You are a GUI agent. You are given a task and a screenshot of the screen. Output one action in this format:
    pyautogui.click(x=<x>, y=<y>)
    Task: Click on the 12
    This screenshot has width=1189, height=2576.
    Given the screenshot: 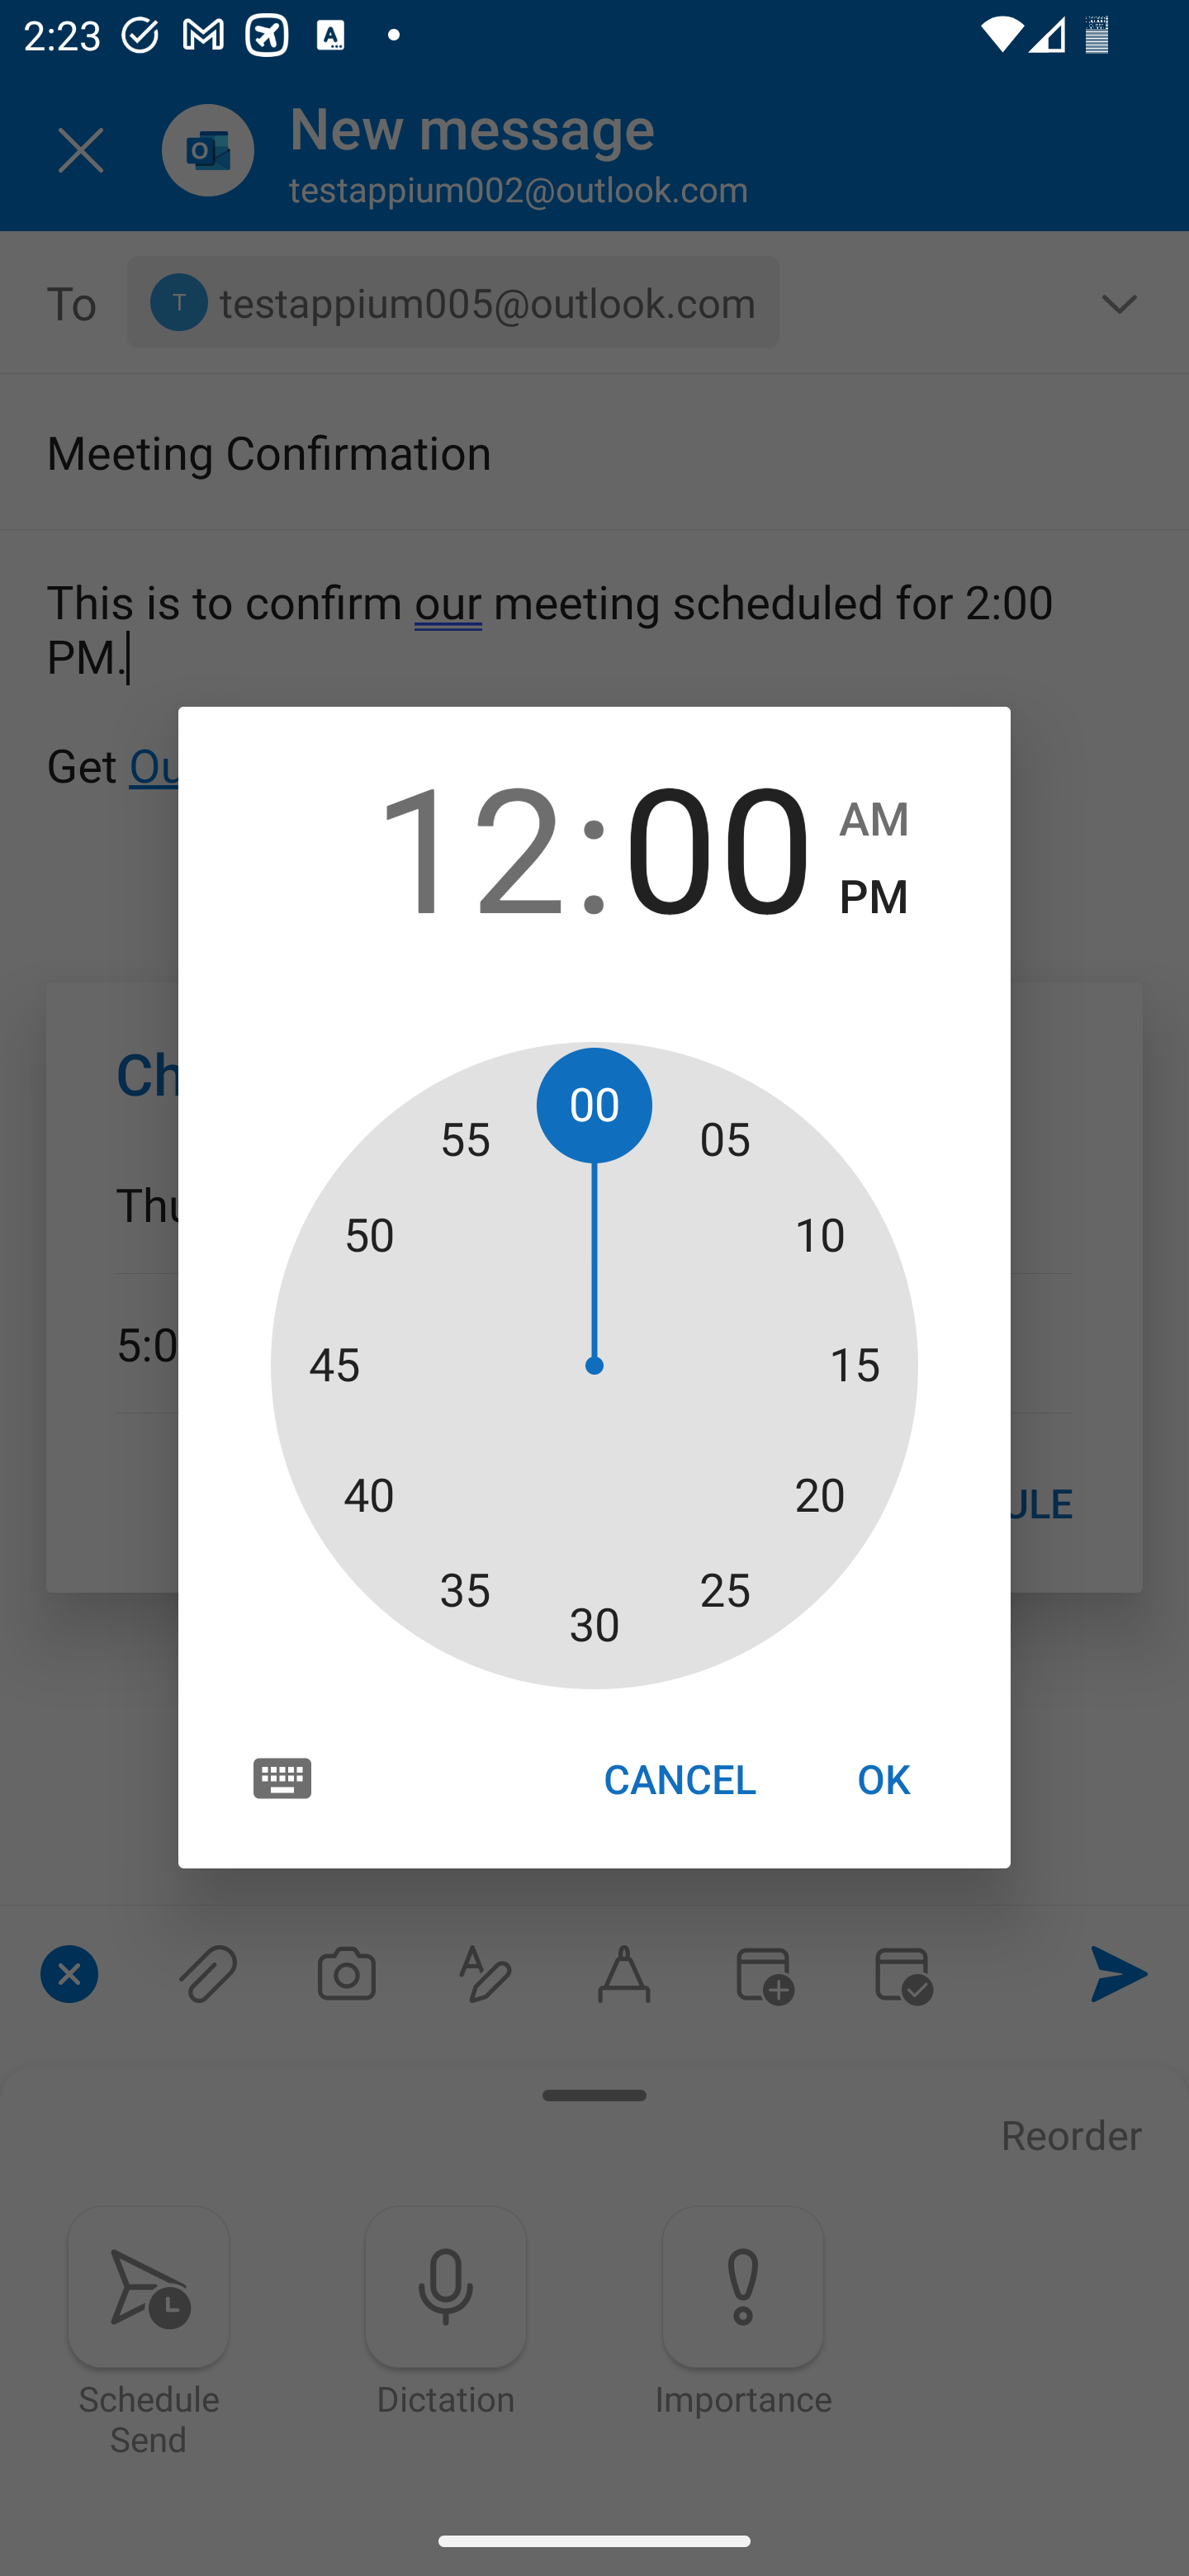 What is the action you would take?
    pyautogui.click(x=469, y=844)
    